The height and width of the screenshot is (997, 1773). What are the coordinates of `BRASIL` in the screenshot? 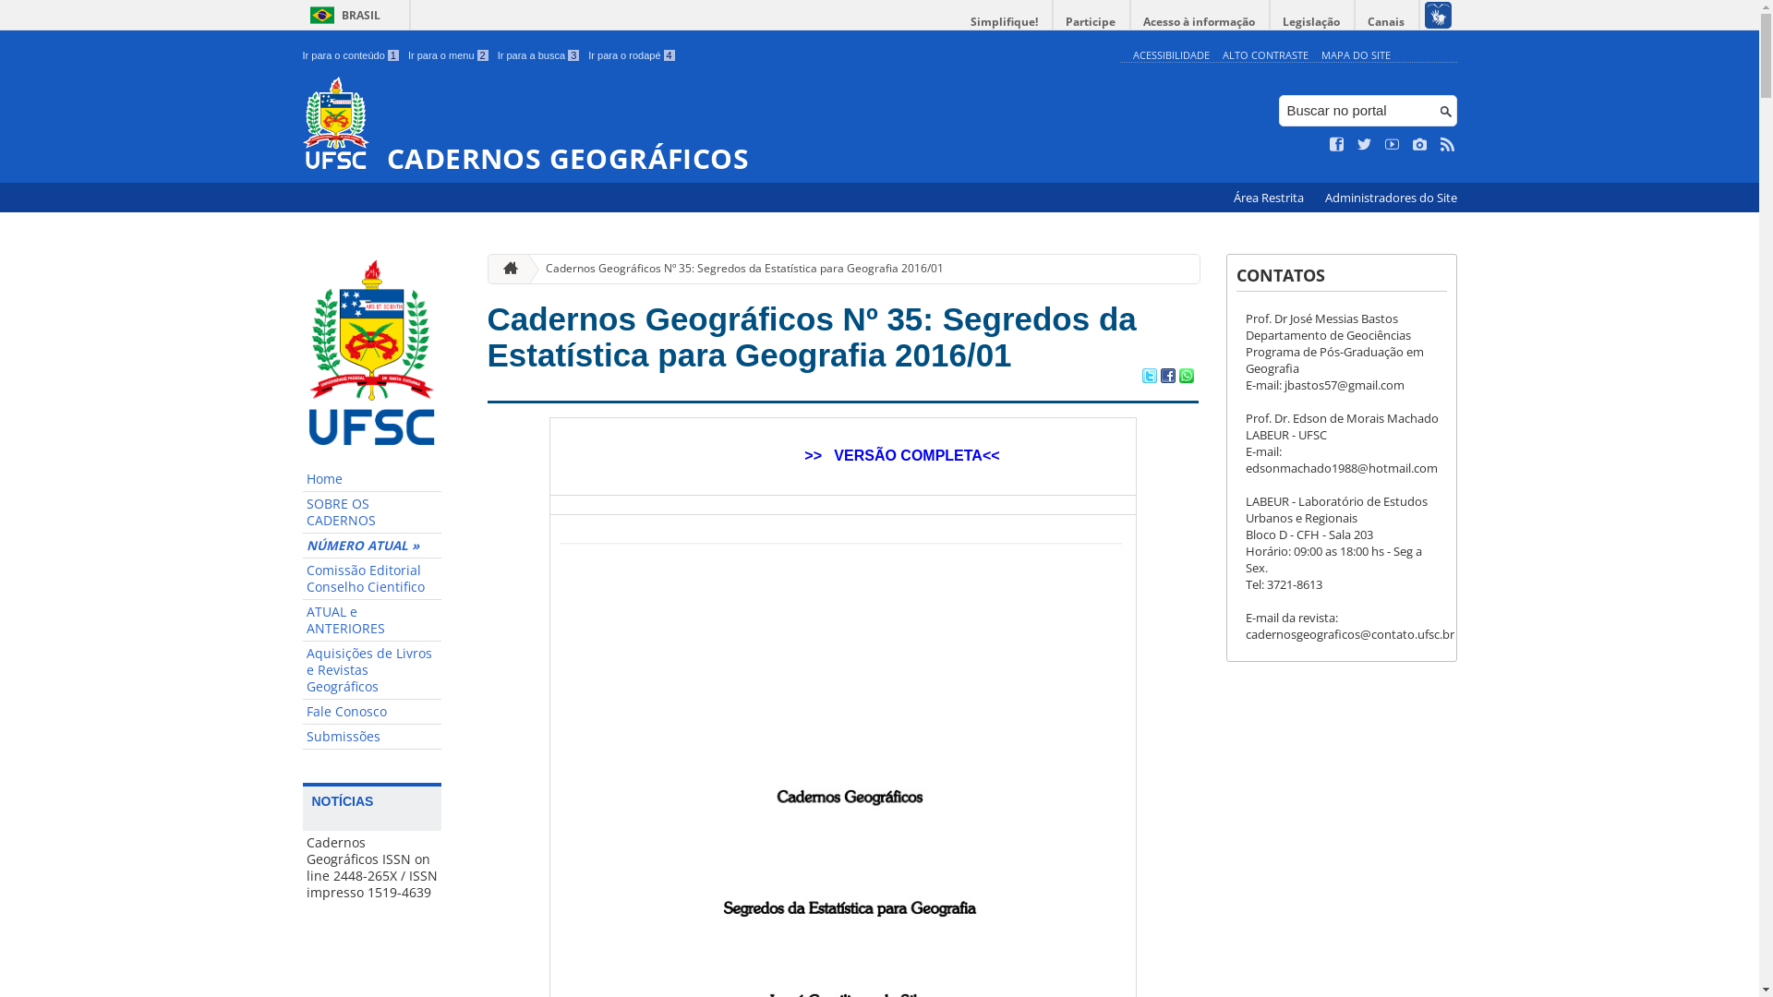 It's located at (342, 15).